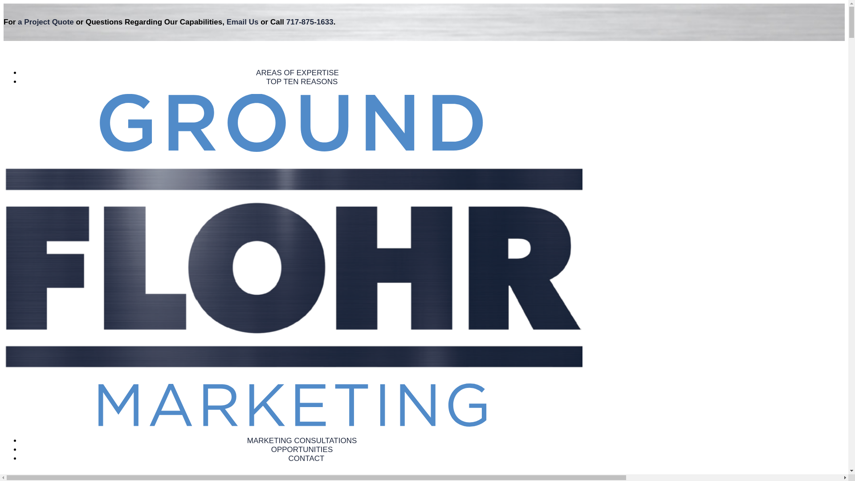 The image size is (855, 481). I want to click on a Project Quote, so click(45, 22).